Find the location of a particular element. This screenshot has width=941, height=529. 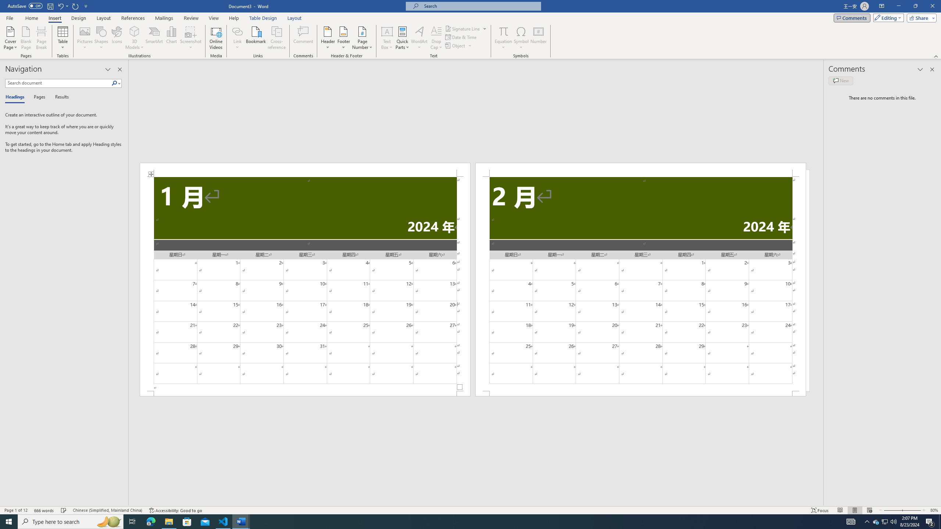

Icons is located at coordinates (116, 38).